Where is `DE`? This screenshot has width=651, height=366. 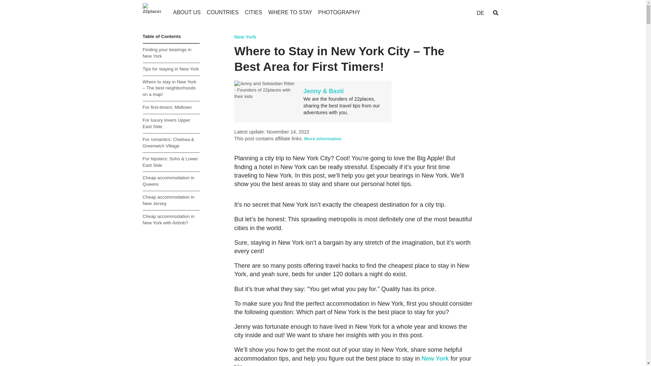 DE is located at coordinates (480, 13).